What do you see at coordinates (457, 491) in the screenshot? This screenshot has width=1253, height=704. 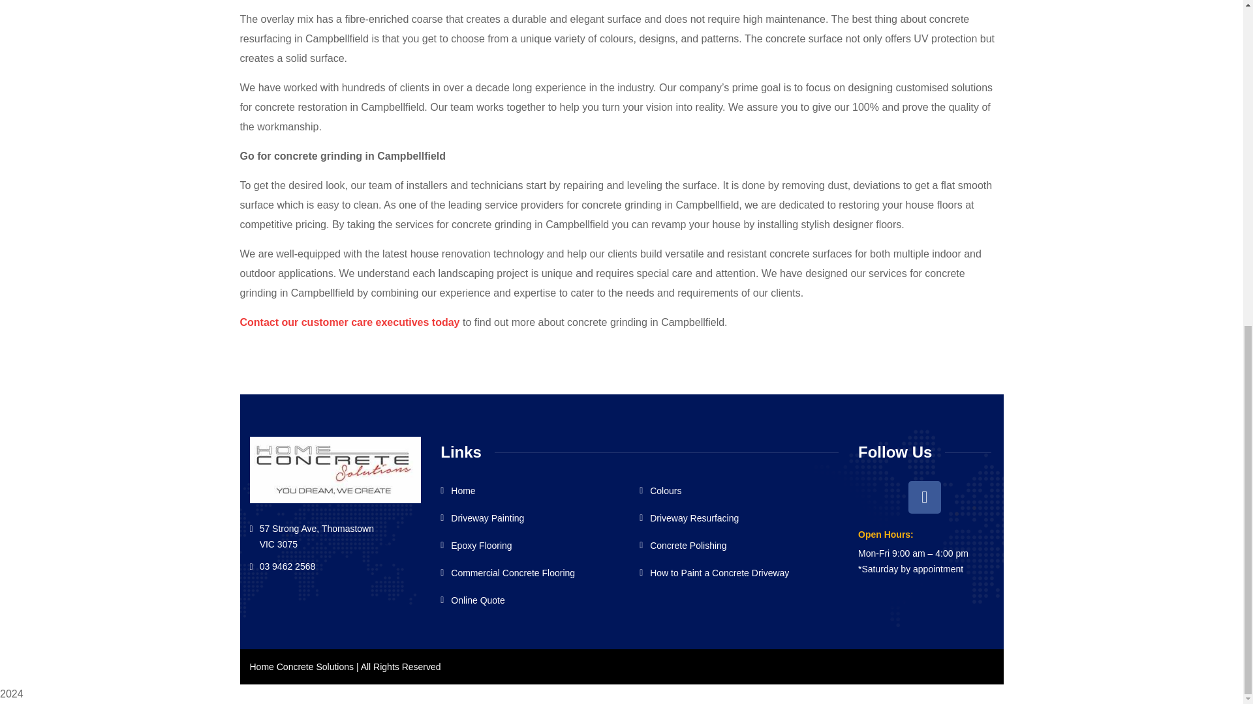 I see `Home` at bounding box center [457, 491].